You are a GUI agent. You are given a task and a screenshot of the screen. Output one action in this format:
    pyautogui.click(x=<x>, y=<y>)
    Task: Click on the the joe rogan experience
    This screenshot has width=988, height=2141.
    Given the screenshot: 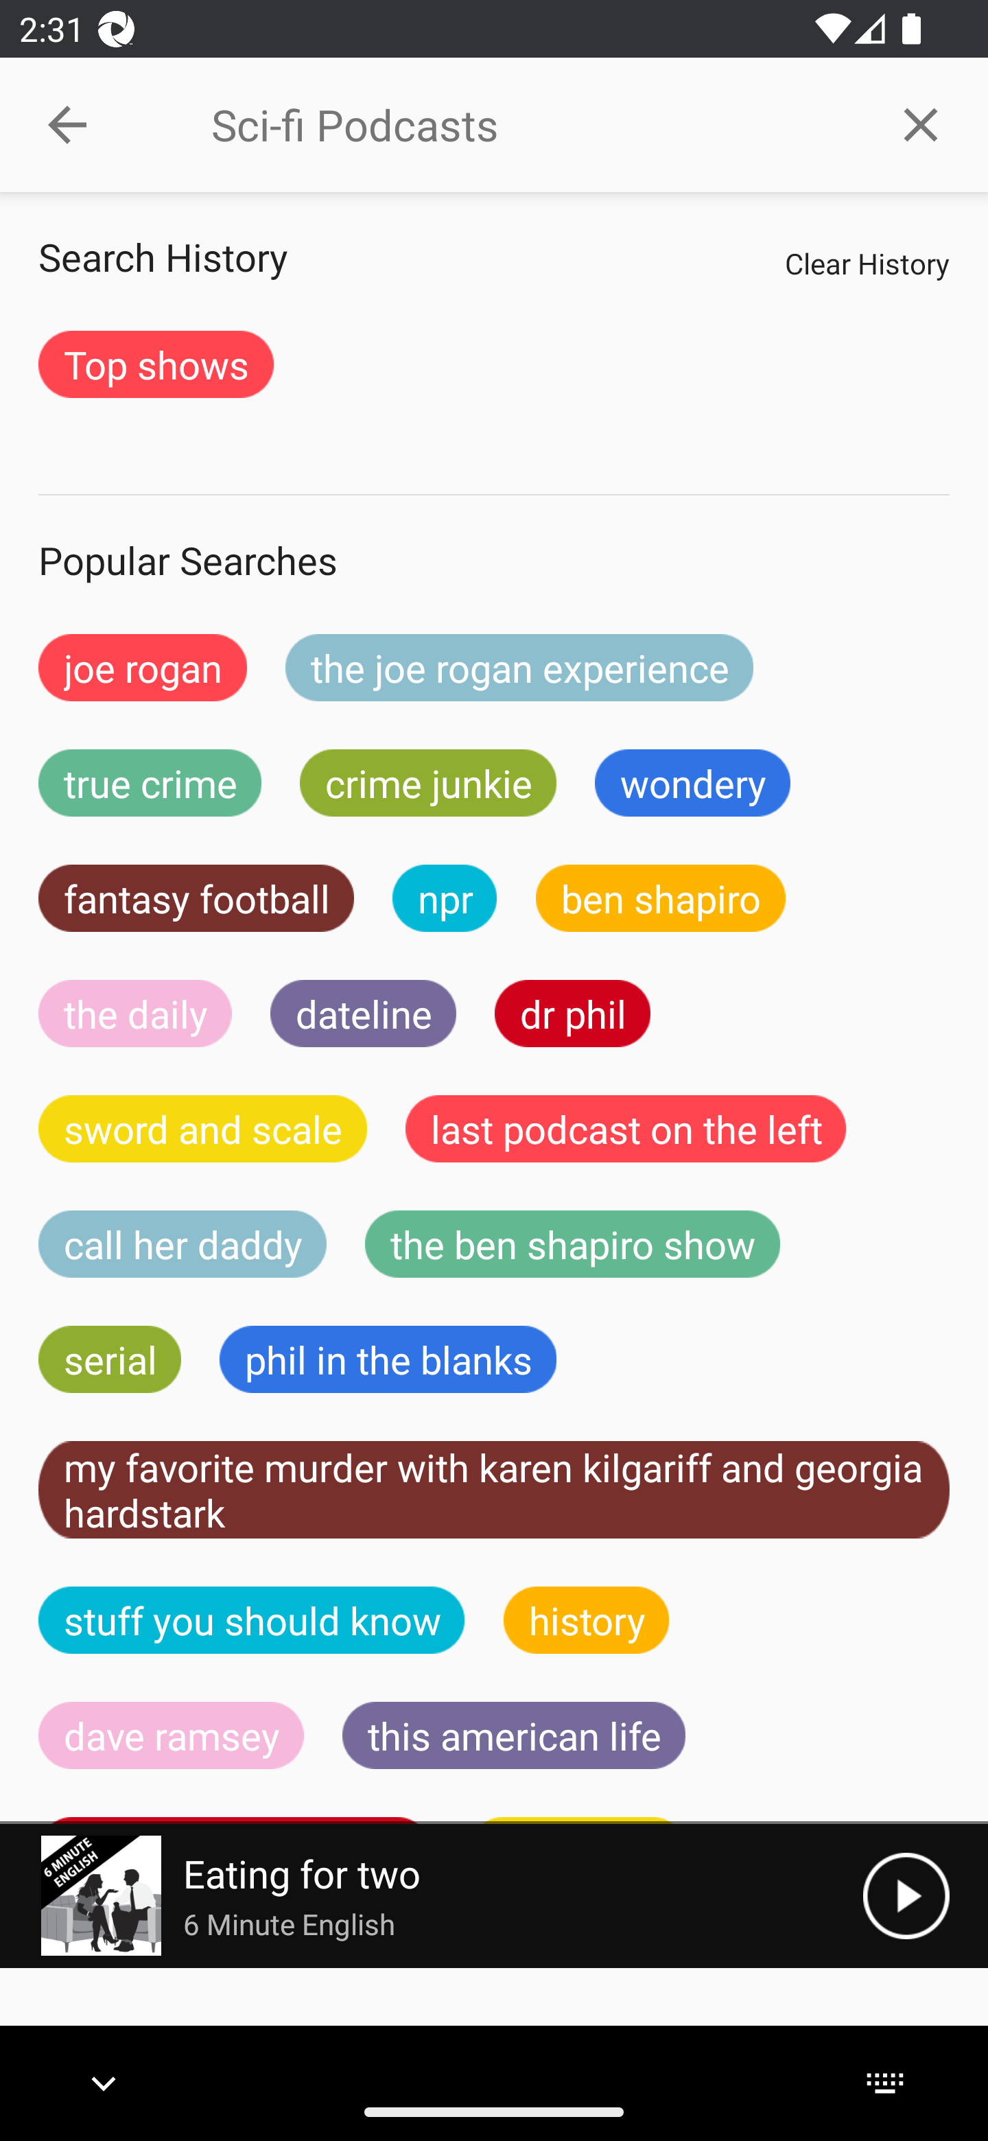 What is the action you would take?
    pyautogui.click(x=519, y=668)
    